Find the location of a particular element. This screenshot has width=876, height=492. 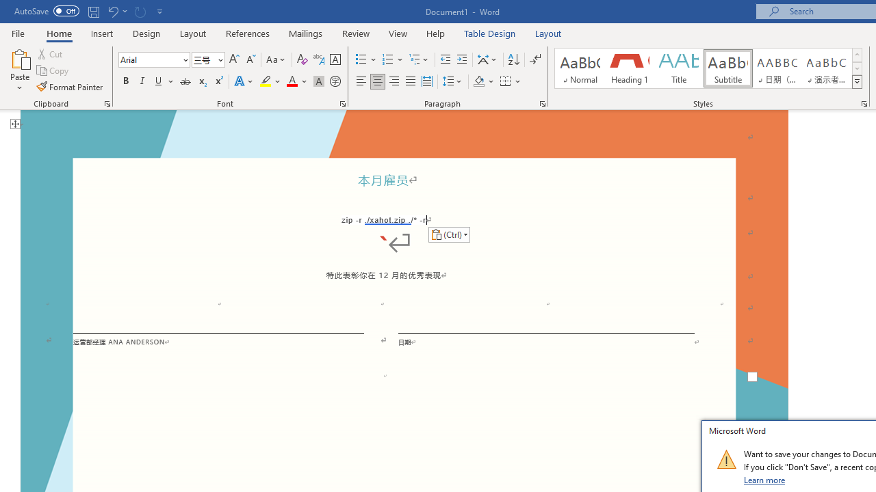

Learn more is located at coordinates (765, 480).